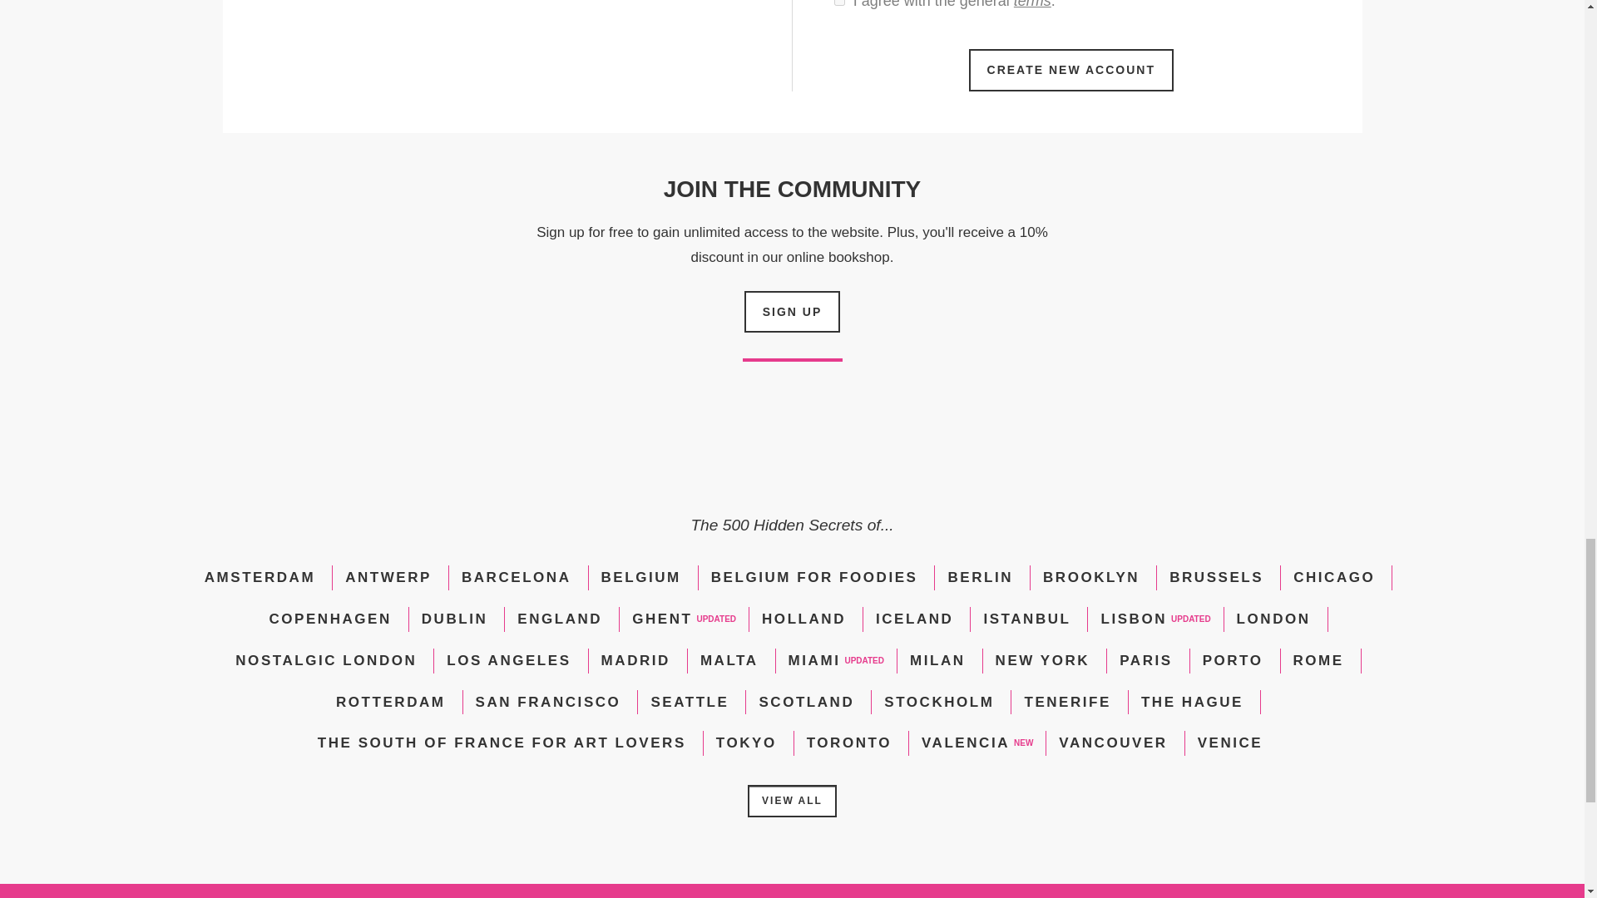  I want to click on BELGIUM FOR FOODIES, so click(814, 577).